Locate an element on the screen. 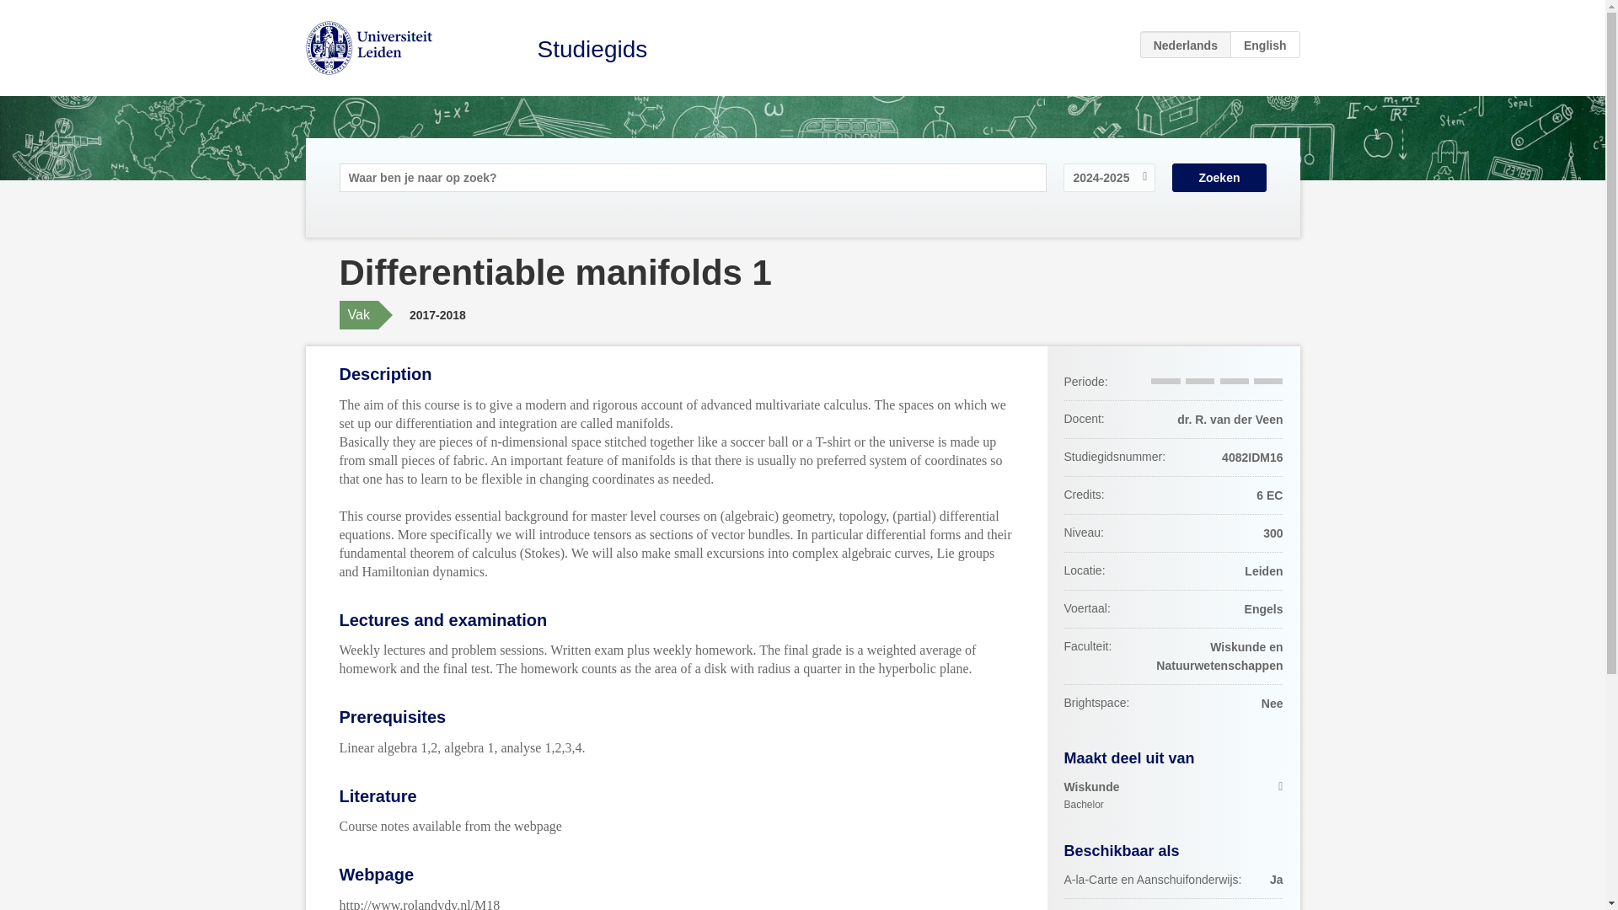  EN is located at coordinates (592, 49).